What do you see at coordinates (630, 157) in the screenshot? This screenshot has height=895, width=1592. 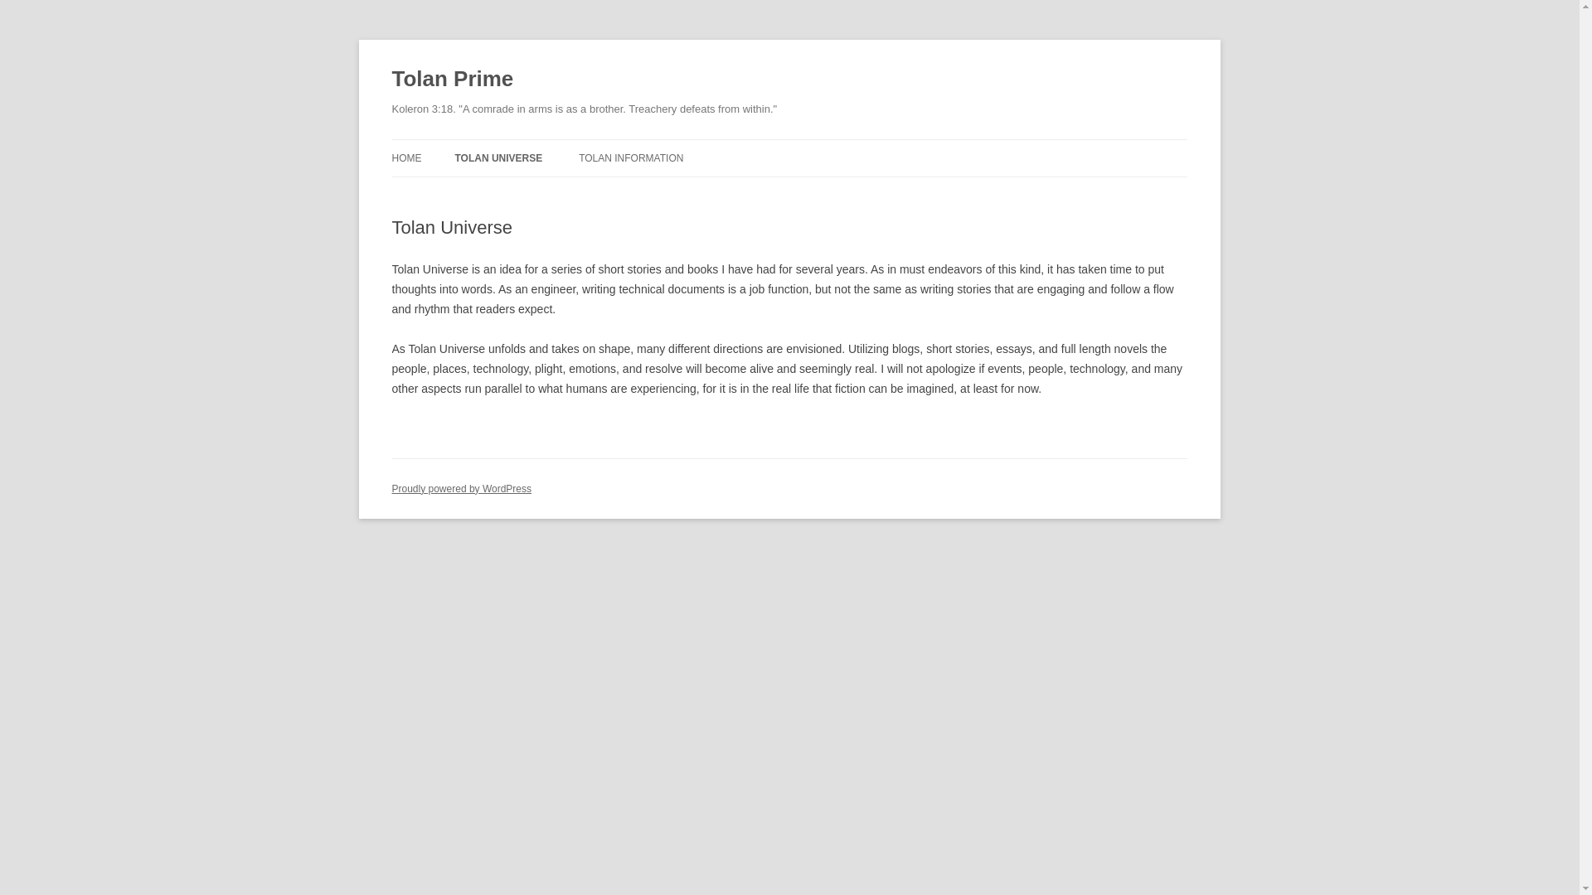 I see `TOLAN INFORMATION` at bounding box center [630, 157].